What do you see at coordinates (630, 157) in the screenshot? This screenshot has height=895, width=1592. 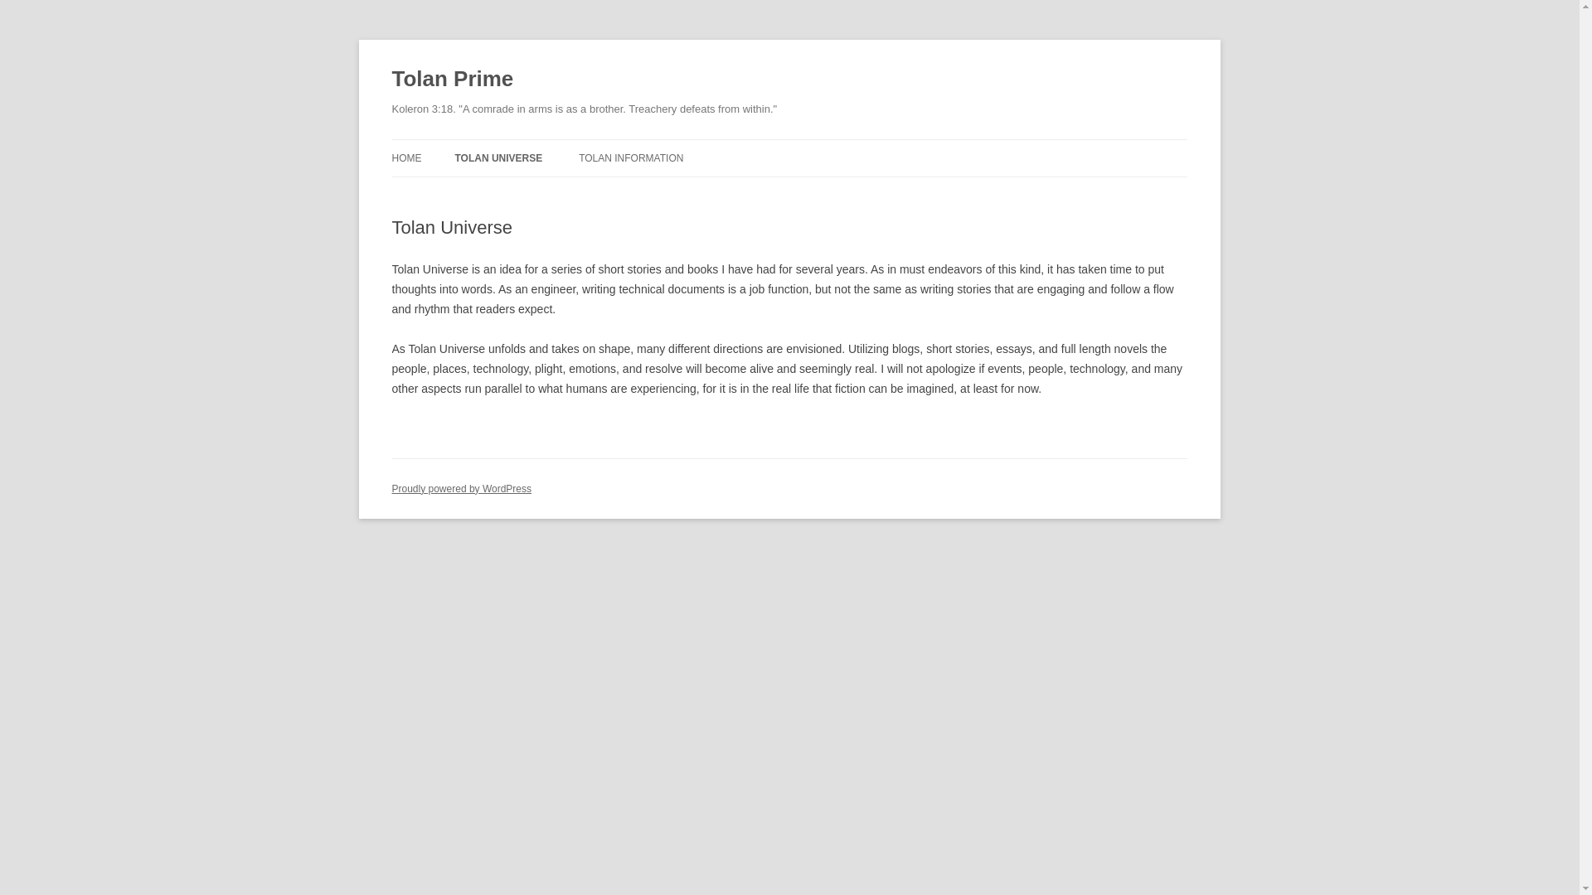 I see `TOLAN INFORMATION` at bounding box center [630, 157].